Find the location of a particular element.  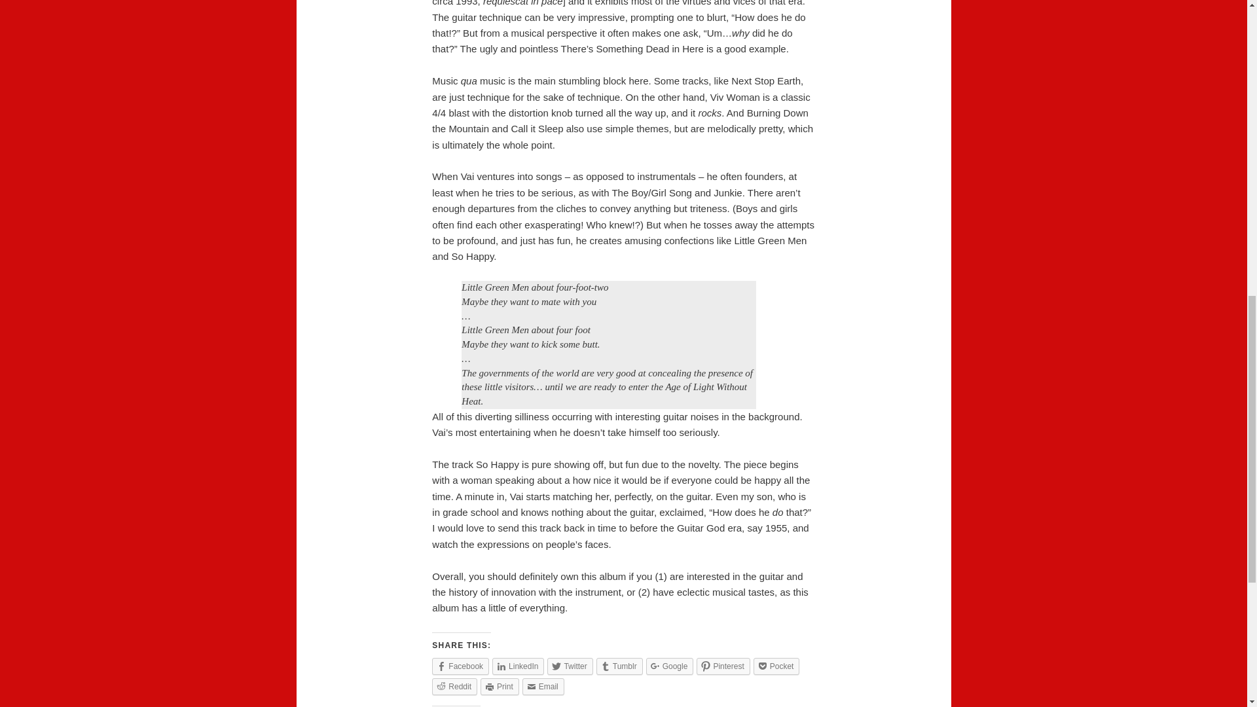

LinkedIn is located at coordinates (519, 666).